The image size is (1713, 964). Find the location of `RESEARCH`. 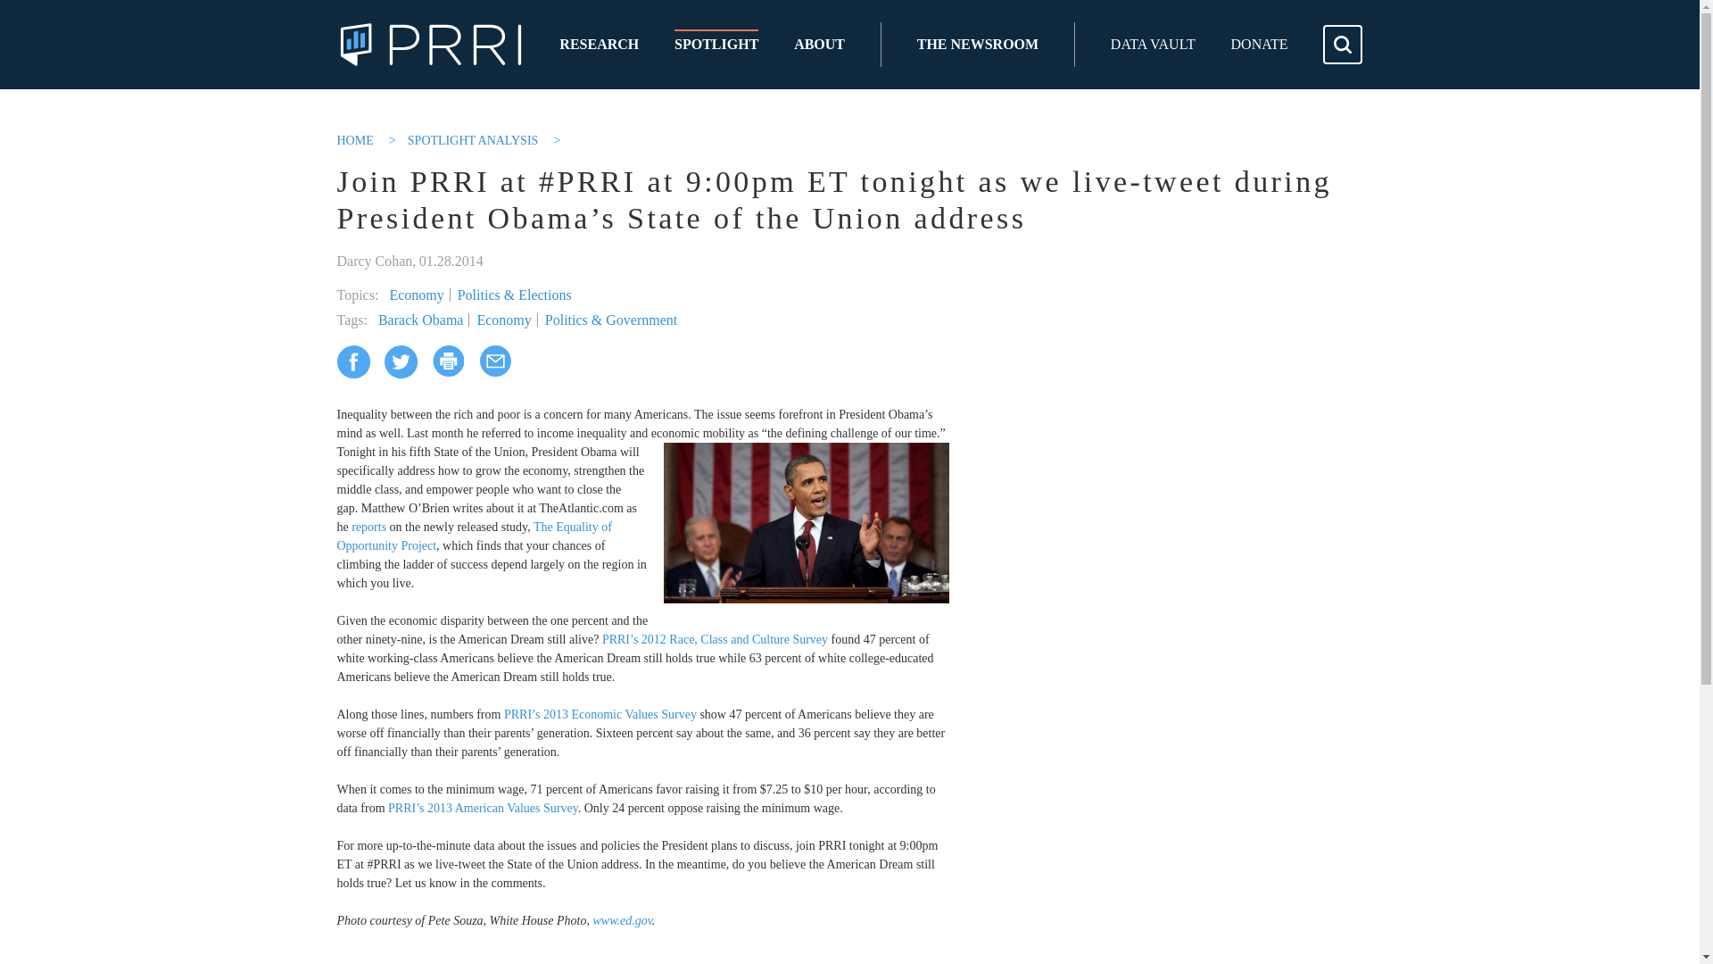

RESEARCH is located at coordinates (600, 45).